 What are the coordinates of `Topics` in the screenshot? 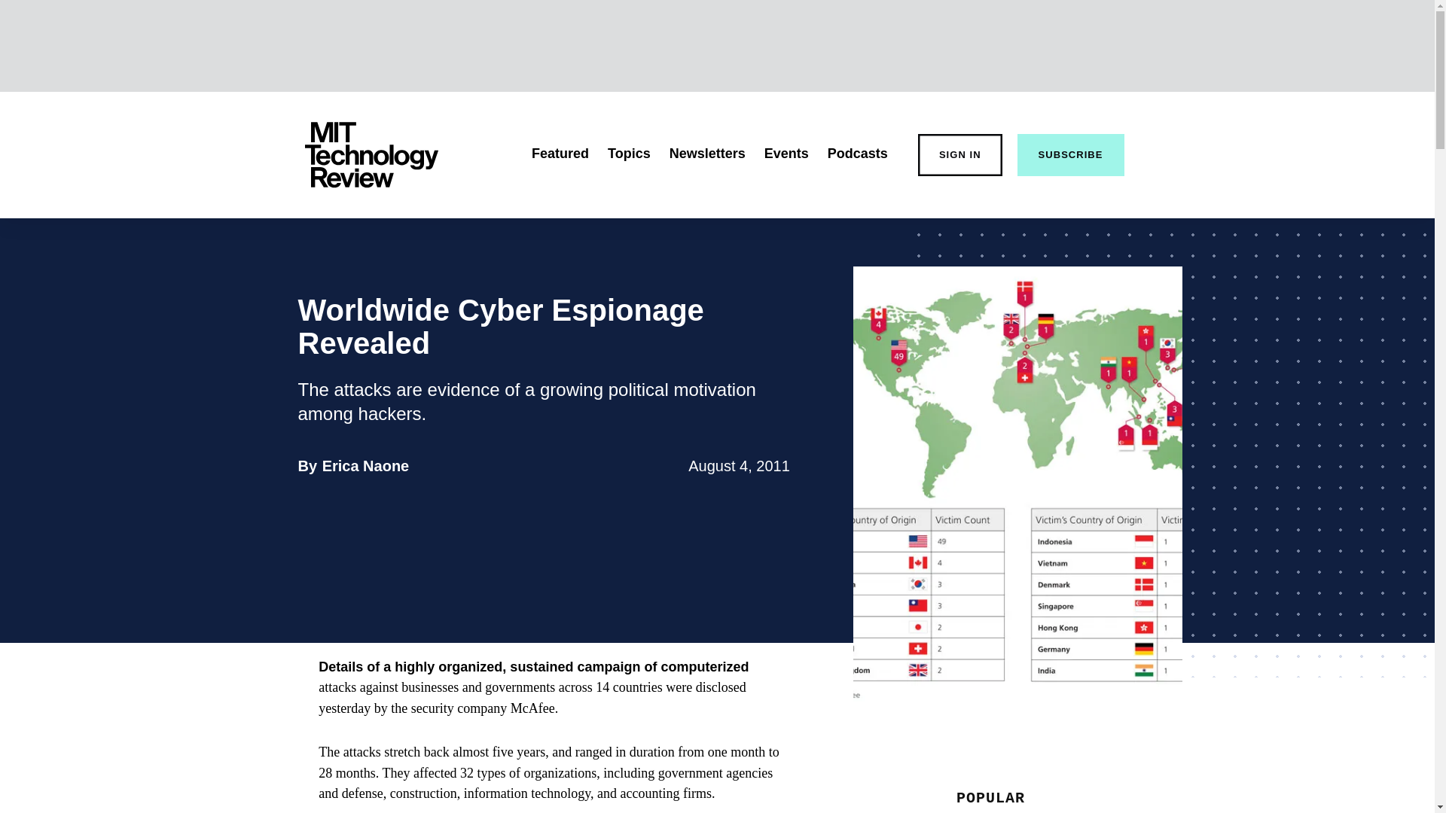 It's located at (366, 465).